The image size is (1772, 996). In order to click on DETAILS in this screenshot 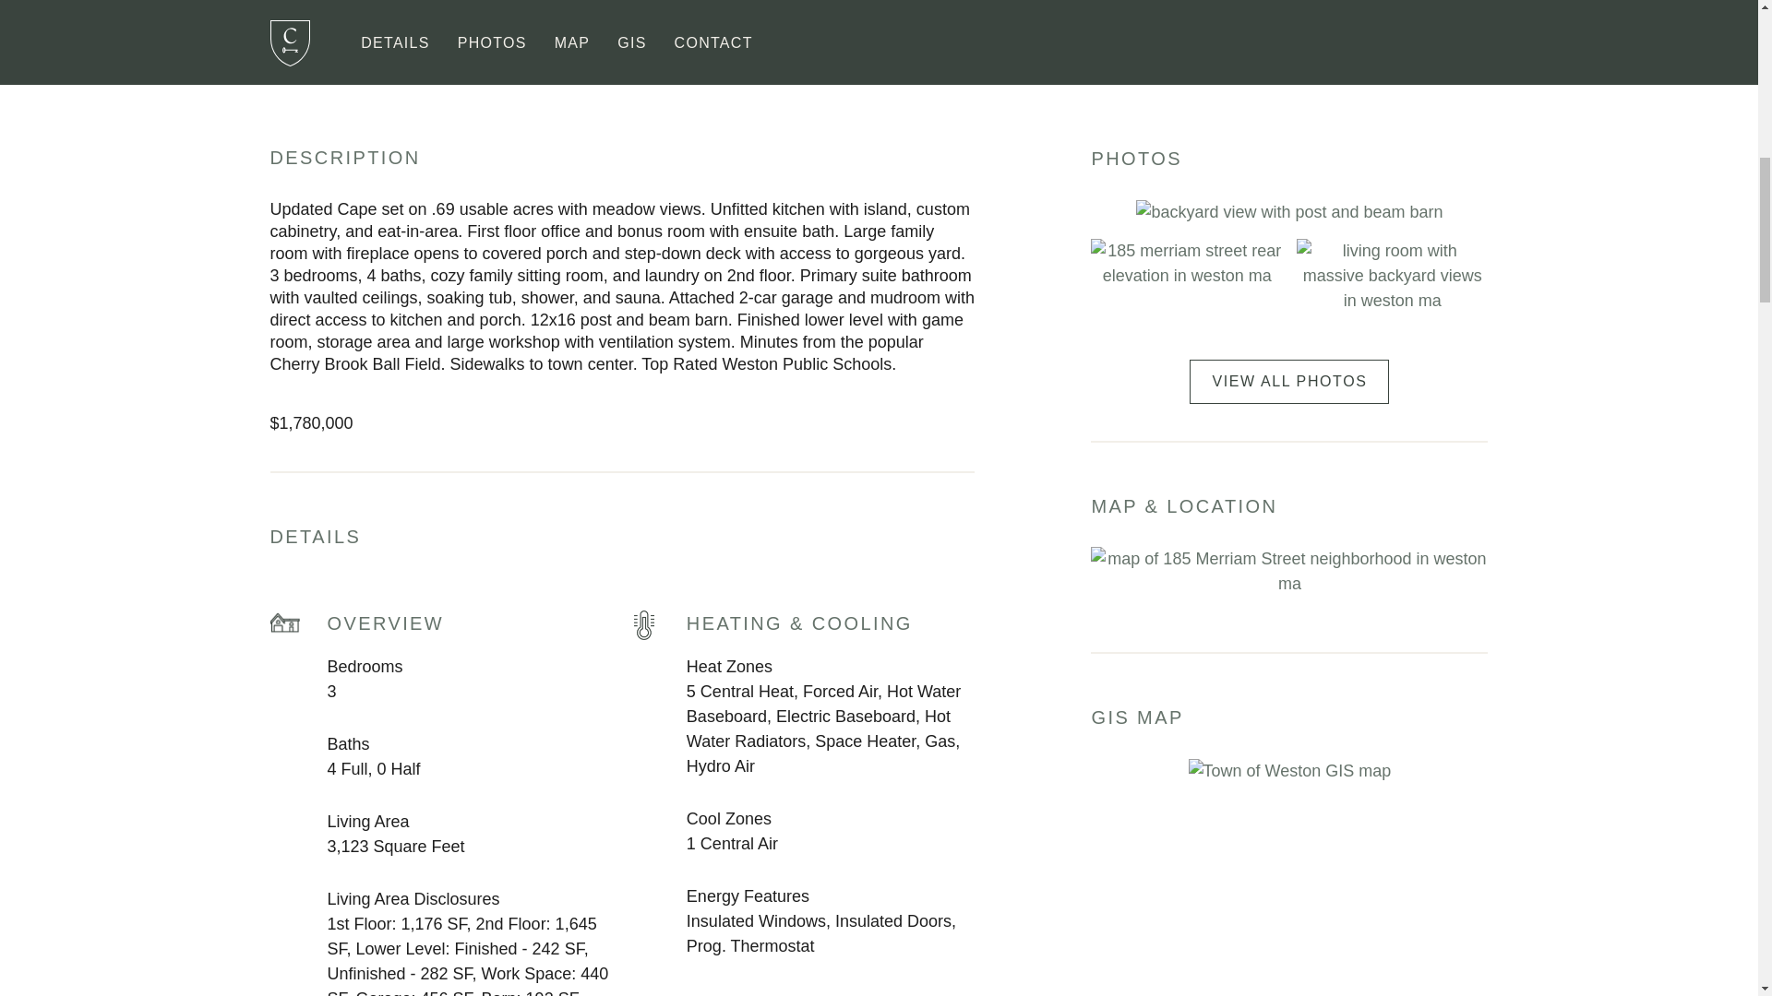, I will do `click(395, 33)`.